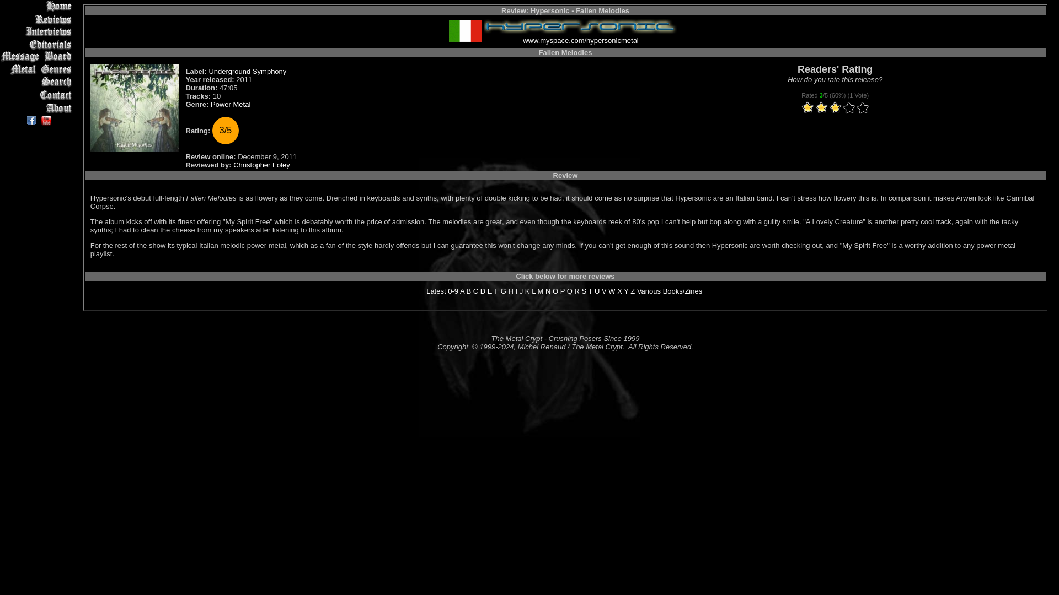  I want to click on G, so click(503, 291).